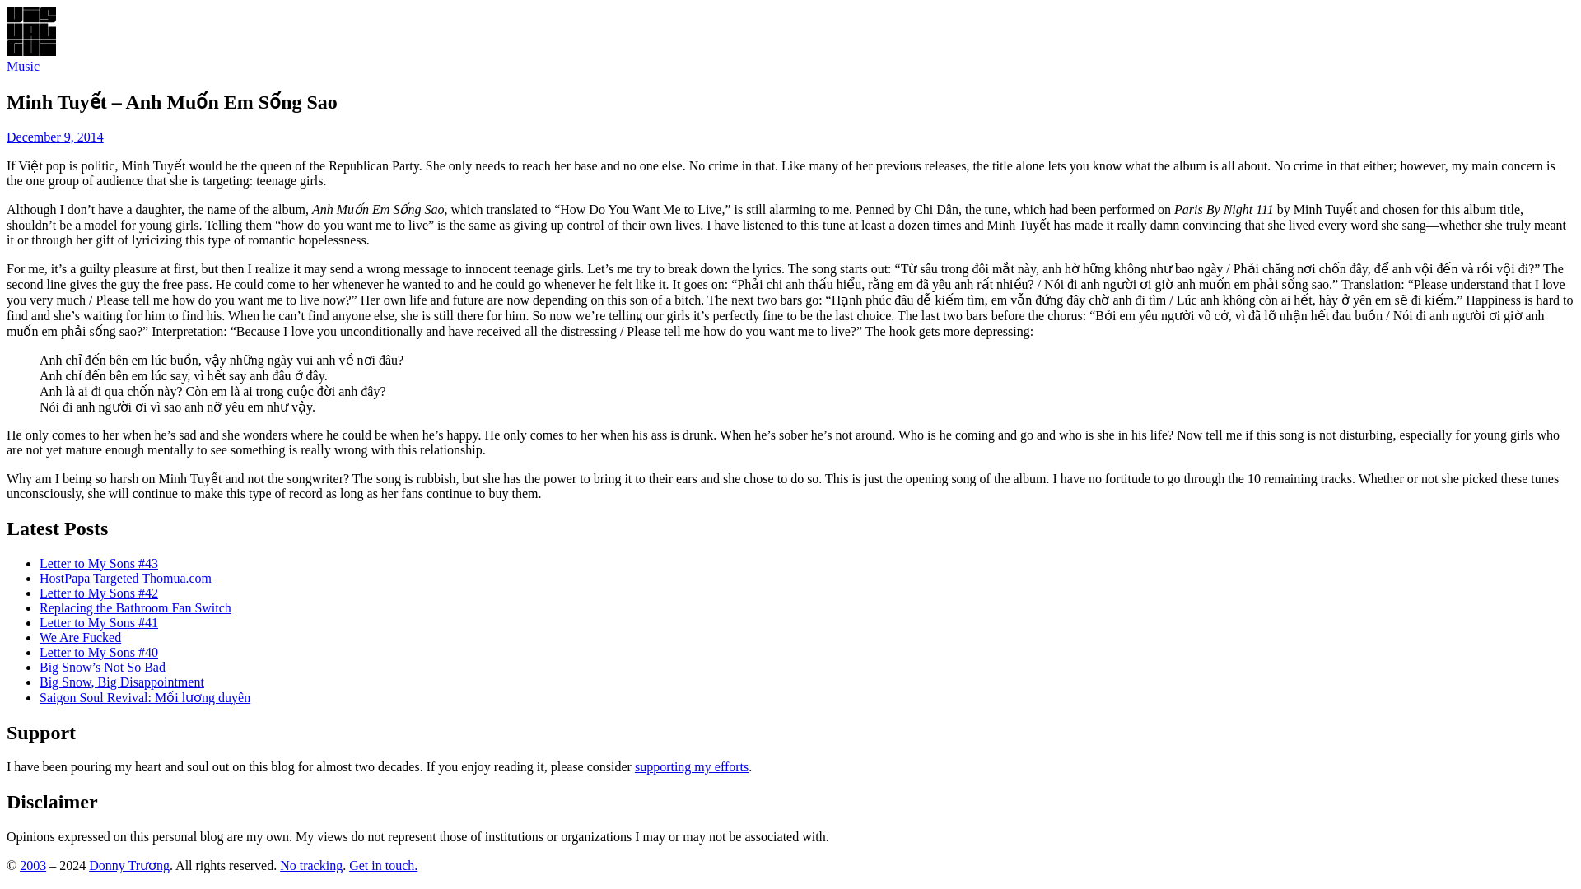 The height and width of the screenshot is (889, 1581). I want to click on supporting my efforts, so click(692, 766).